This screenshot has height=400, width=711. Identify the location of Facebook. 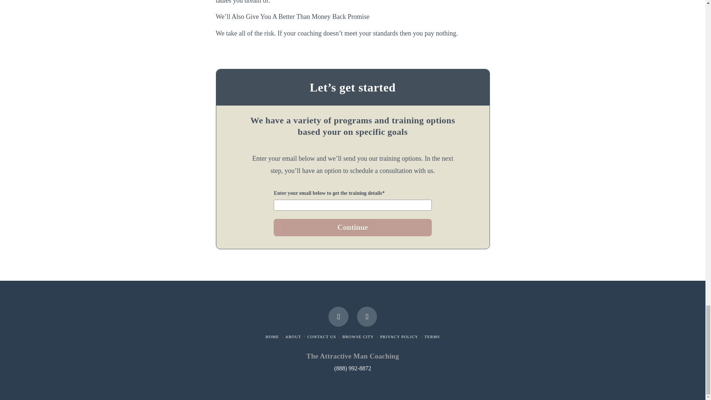
(338, 317).